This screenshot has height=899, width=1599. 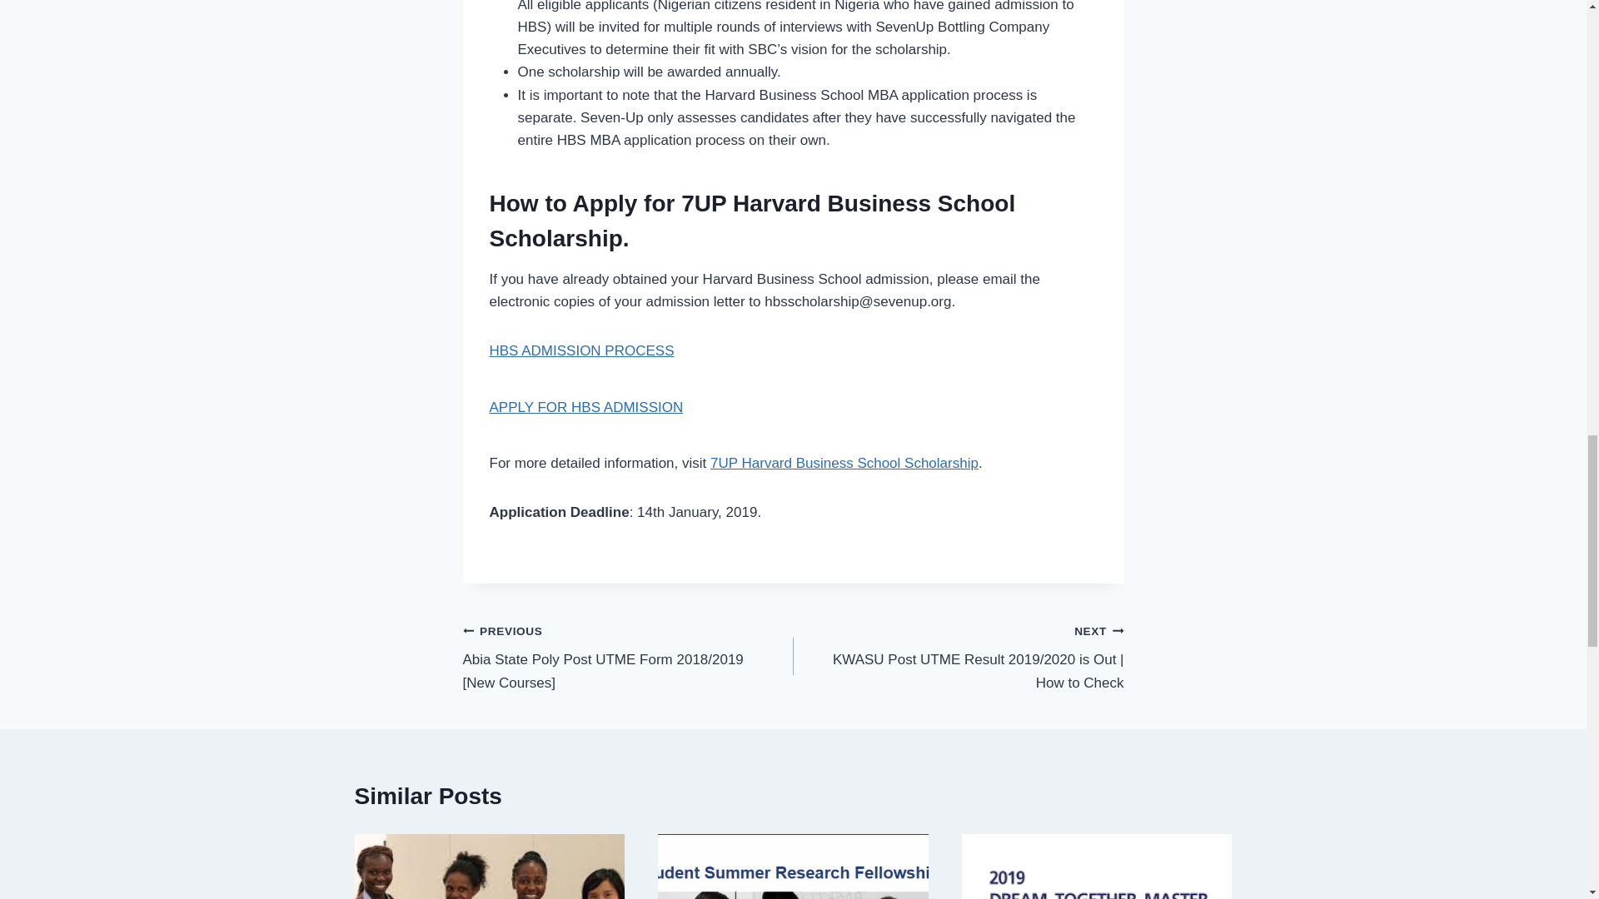 I want to click on 7UP Harvard Business School Scholarship, so click(x=844, y=463).